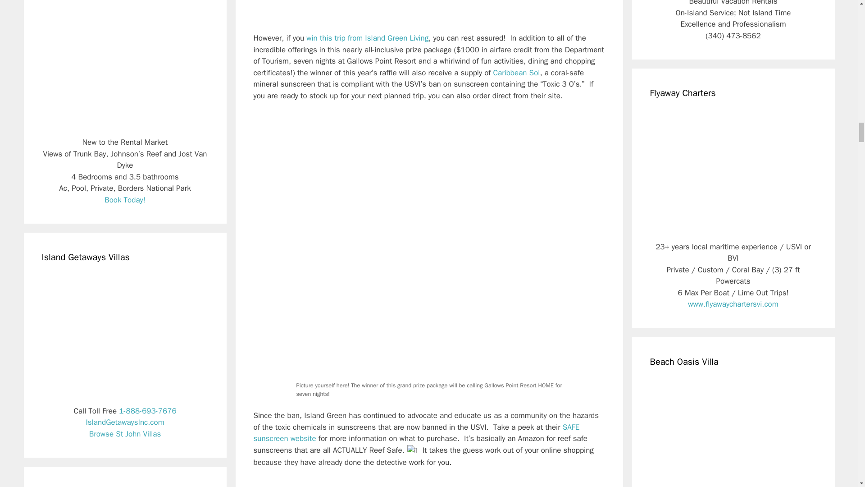 This screenshot has width=865, height=487. What do you see at coordinates (367, 38) in the screenshot?
I see `win this trip from Island Green Living` at bounding box center [367, 38].